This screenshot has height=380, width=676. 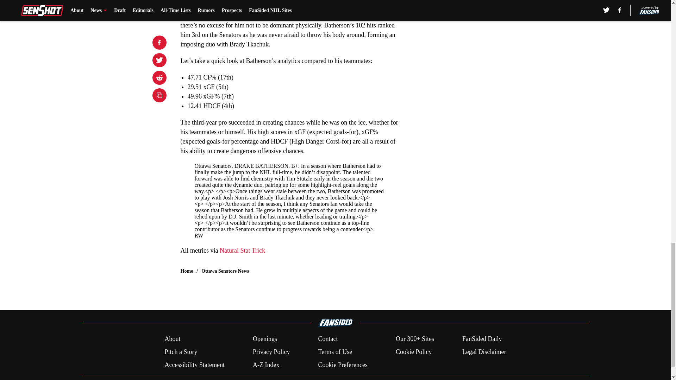 What do you see at coordinates (181, 352) in the screenshot?
I see `Pitch a Story` at bounding box center [181, 352].